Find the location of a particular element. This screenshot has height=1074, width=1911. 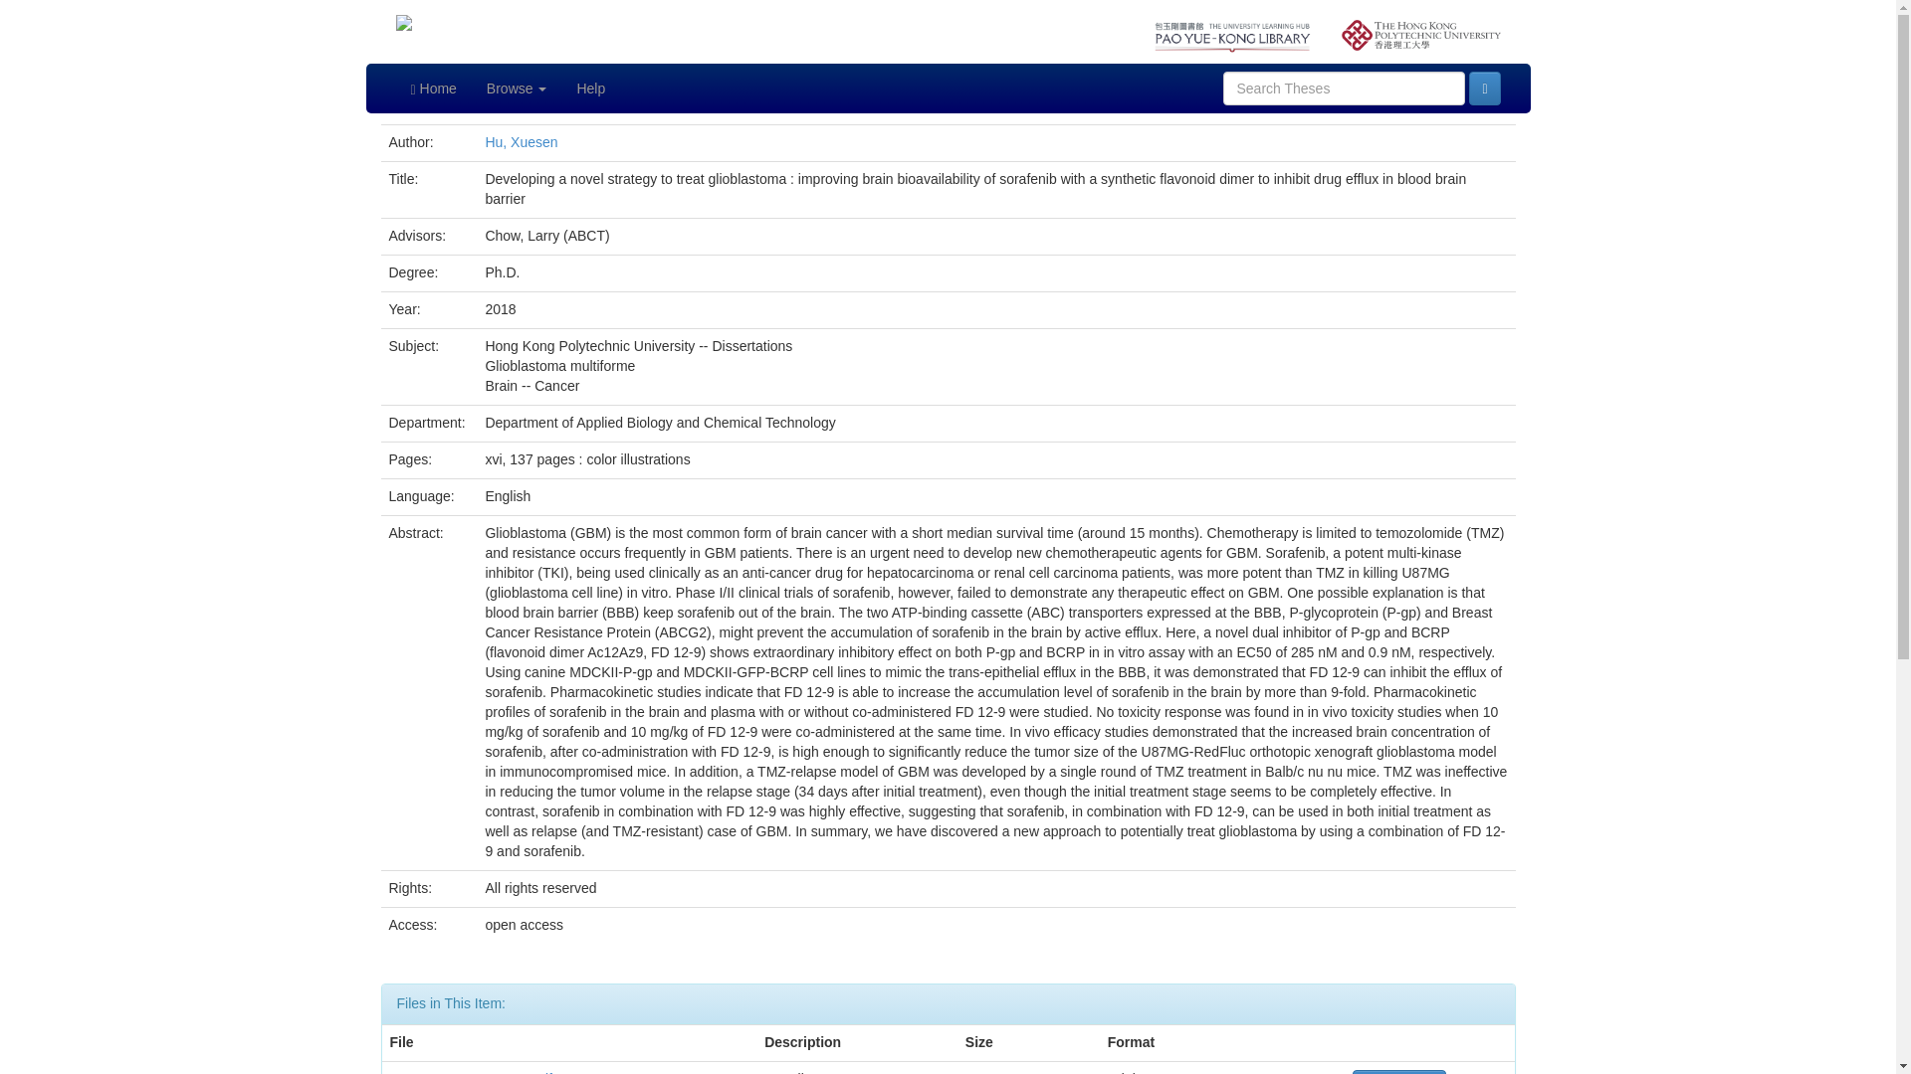

991022095452803411.pdf is located at coordinates (472, 1072).